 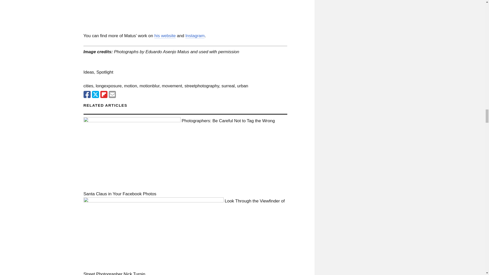 What do you see at coordinates (89, 72) in the screenshot?
I see `Ideas` at bounding box center [89, 72].